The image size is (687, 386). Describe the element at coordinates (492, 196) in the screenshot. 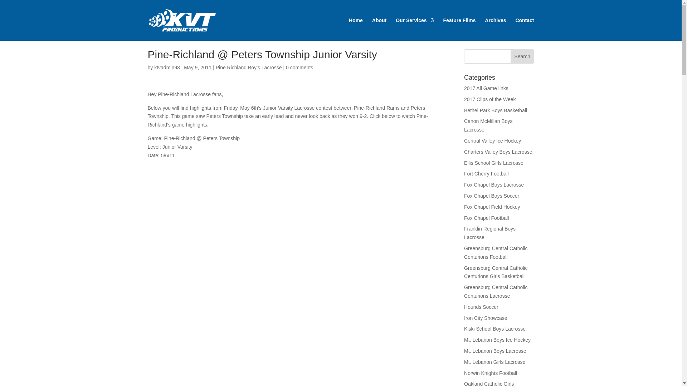

I see `Fox Chapel Boys Soccer` at that location.